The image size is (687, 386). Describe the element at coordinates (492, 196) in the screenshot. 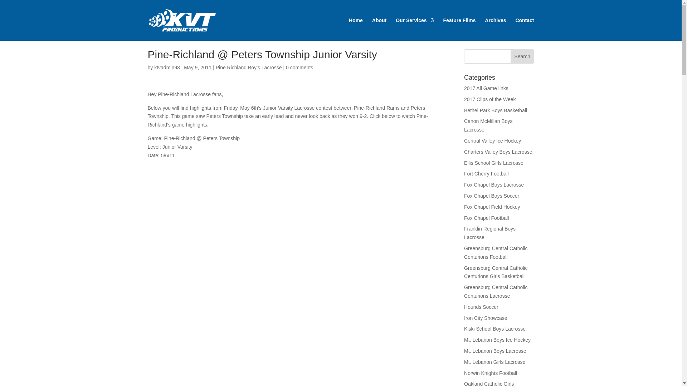

I see `Fox Chapel Boys Soccer` at that location.